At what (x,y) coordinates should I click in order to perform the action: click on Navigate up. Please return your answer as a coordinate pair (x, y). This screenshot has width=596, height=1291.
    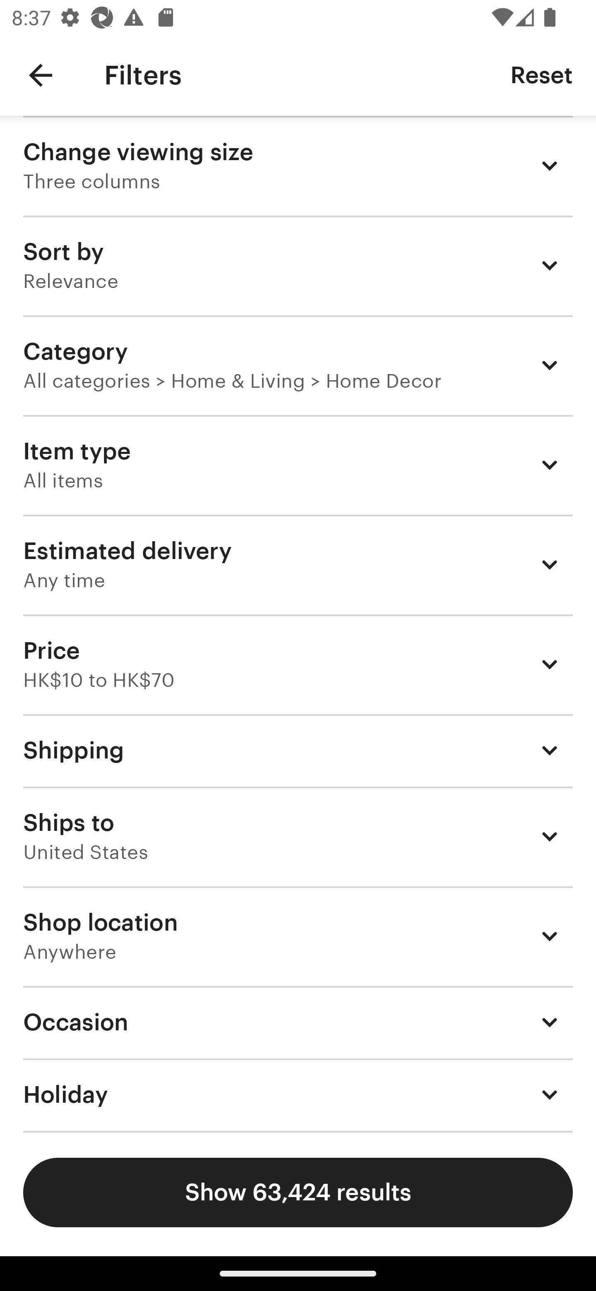
    Looking at the image, I should click on (41, 75).